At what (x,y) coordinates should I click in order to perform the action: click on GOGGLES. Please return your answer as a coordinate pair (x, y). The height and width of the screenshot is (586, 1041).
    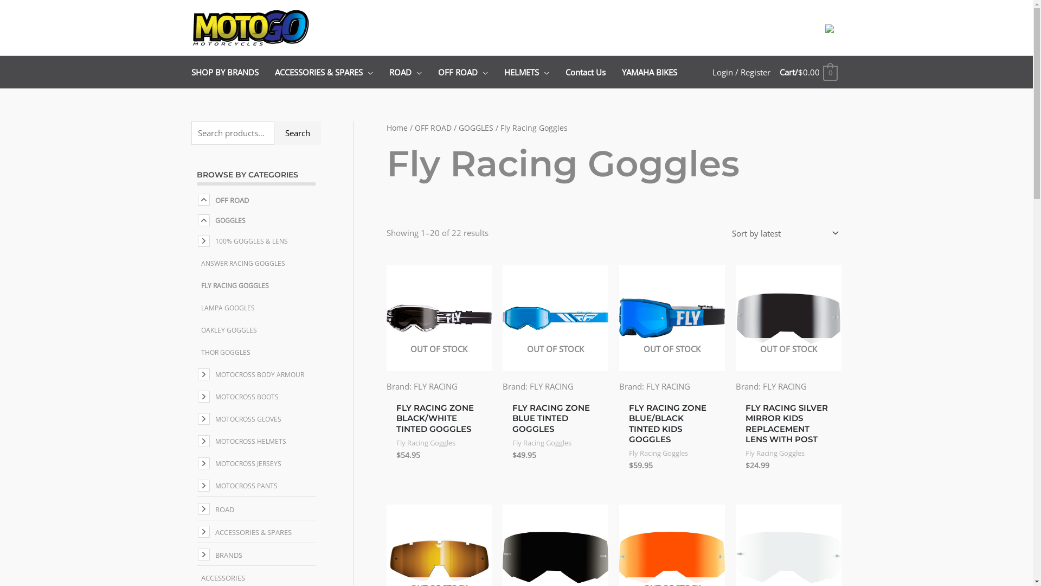
    Looking at the image, I should click on (228, 220).